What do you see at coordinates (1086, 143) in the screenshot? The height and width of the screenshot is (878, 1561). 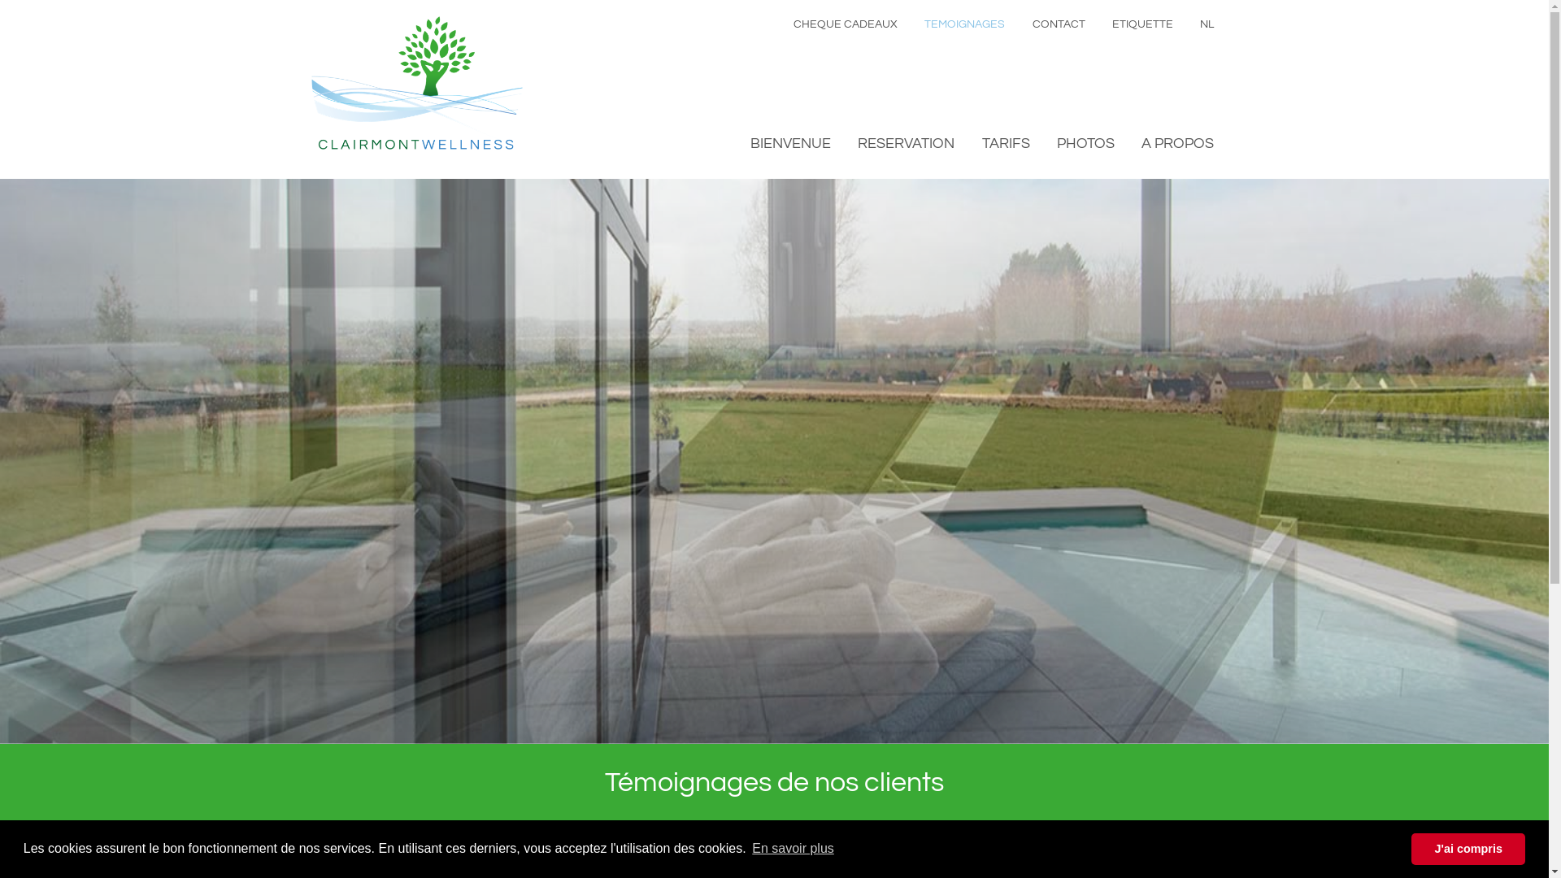 I see `PHOTOS` at bounding box center [1086, 143].